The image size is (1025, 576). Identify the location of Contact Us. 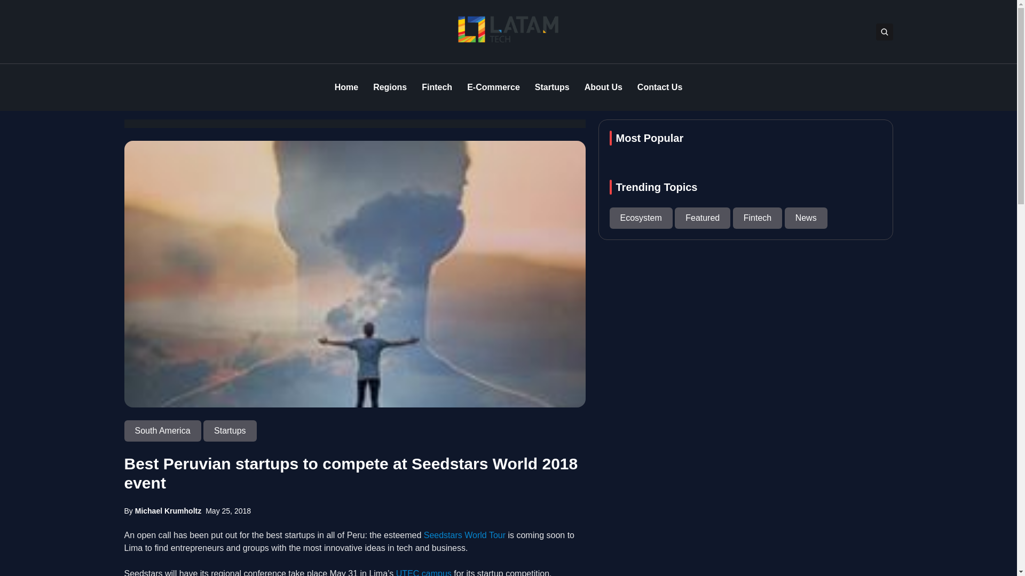
(660, 87).